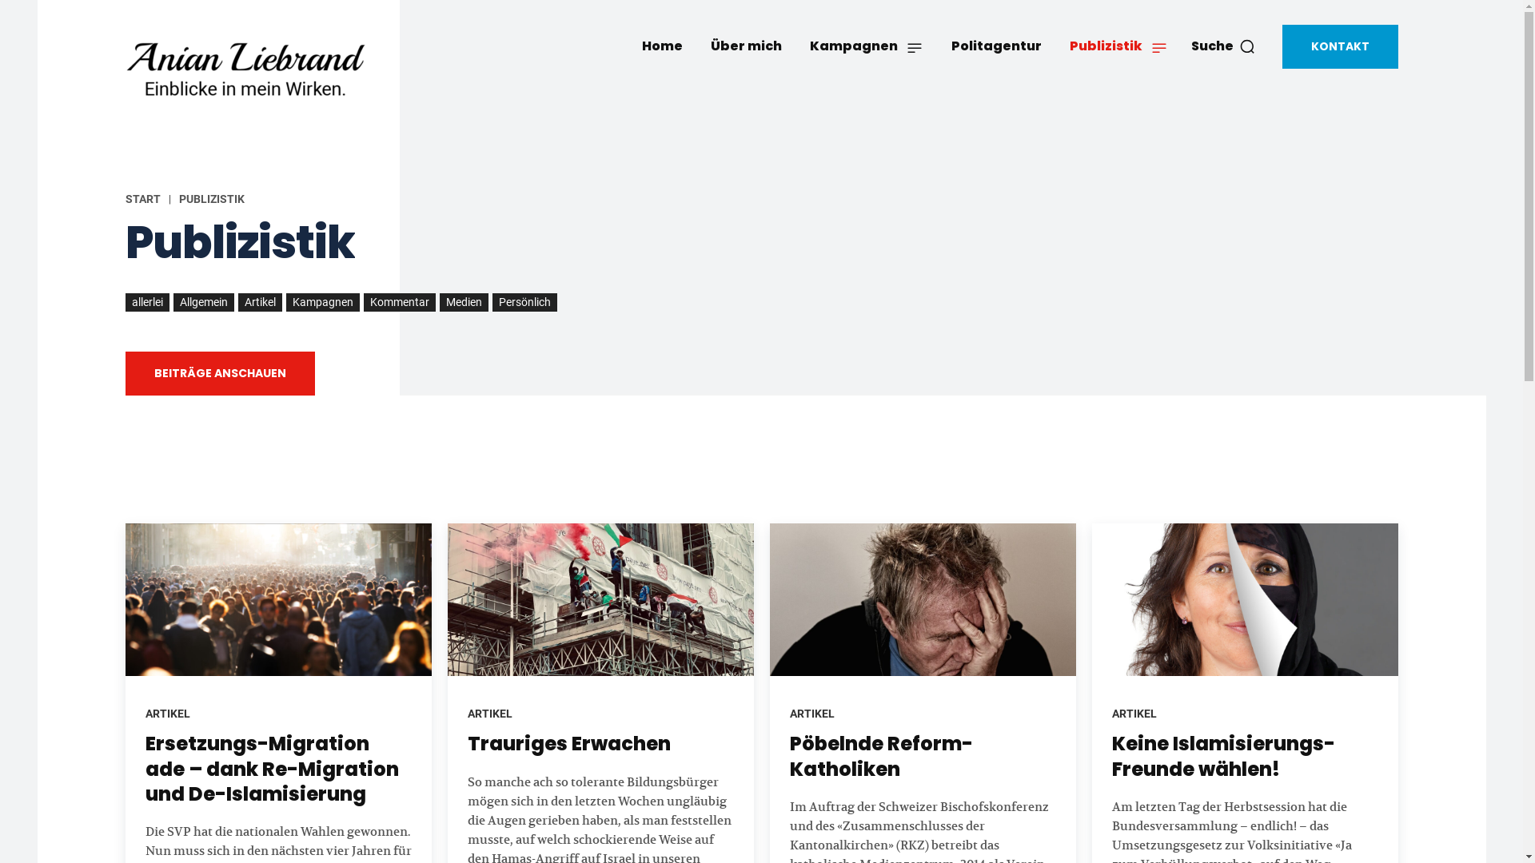 This screenshot has height=863, width=1535. Describe the element at coordinates (168, 714) in the screenshot. I see `ARTIKEL` at that location.